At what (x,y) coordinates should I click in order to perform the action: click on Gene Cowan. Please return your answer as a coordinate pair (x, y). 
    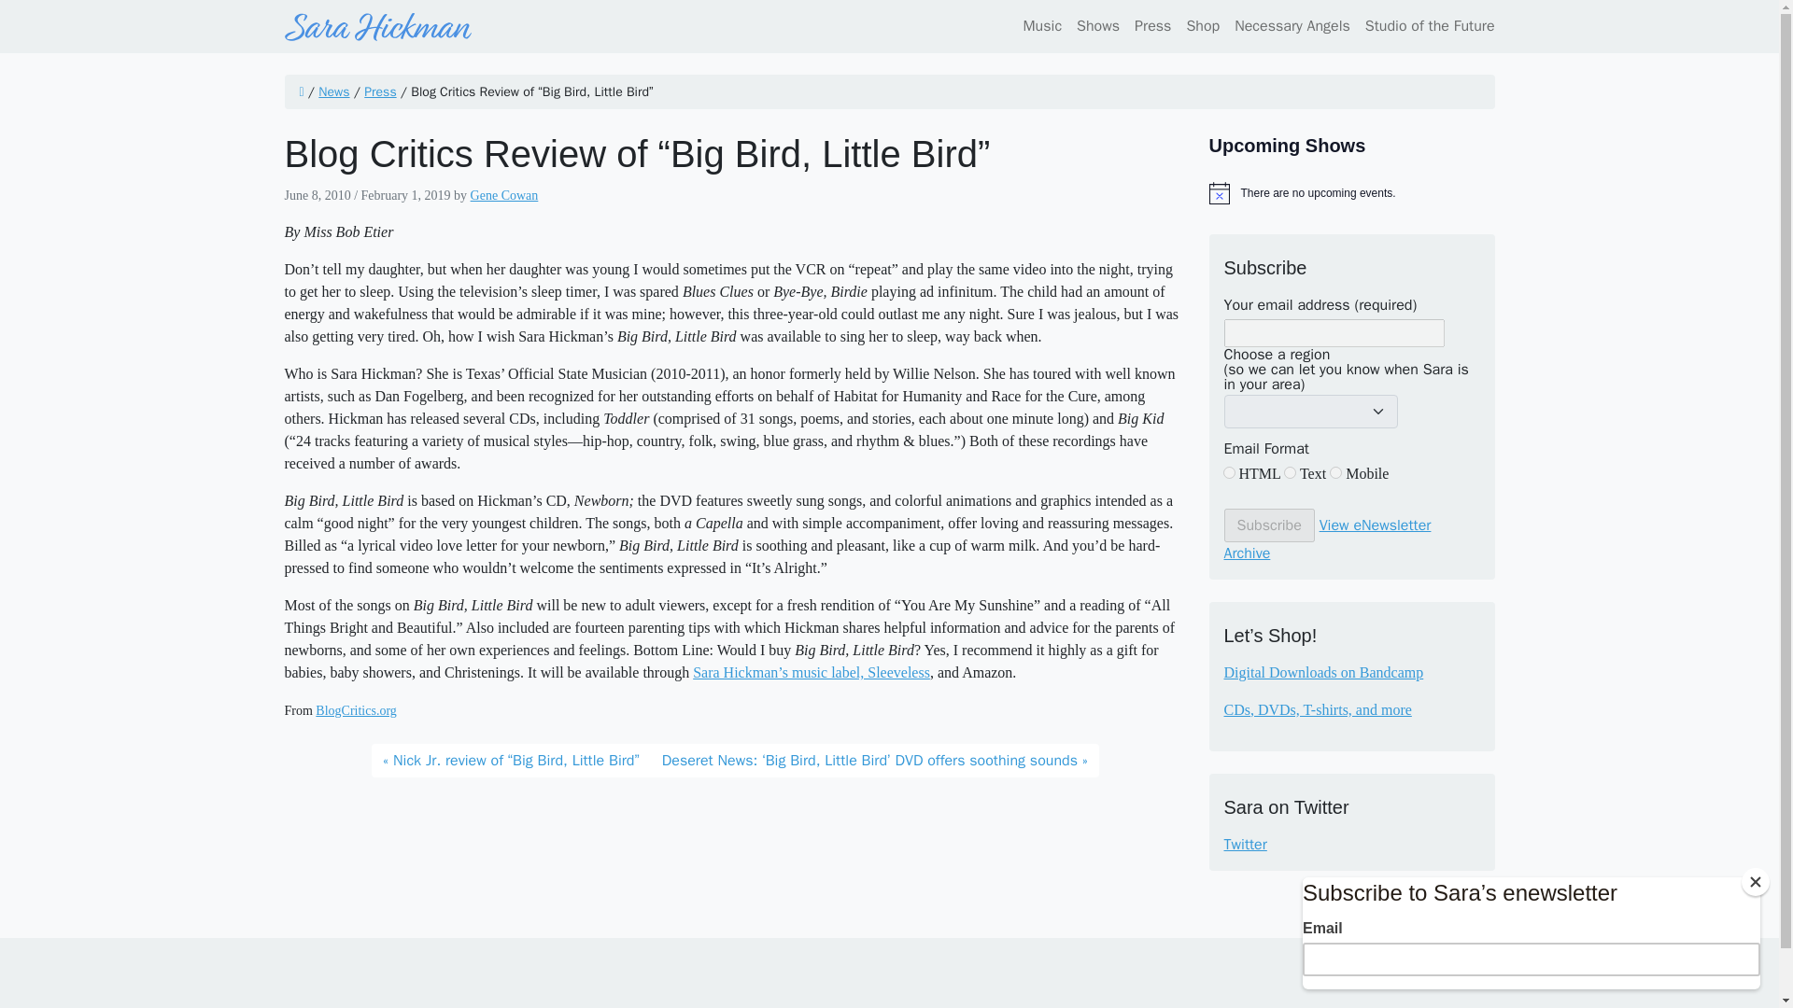
    Looking at the image, I should click on (504, 195).